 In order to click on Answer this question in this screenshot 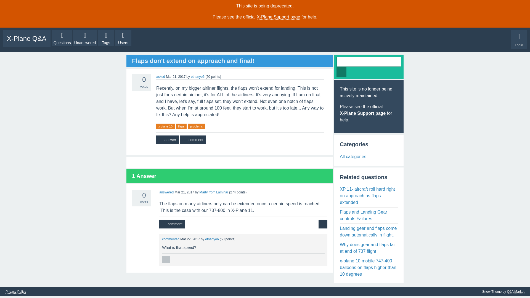, I will do `click(168, 140)`.